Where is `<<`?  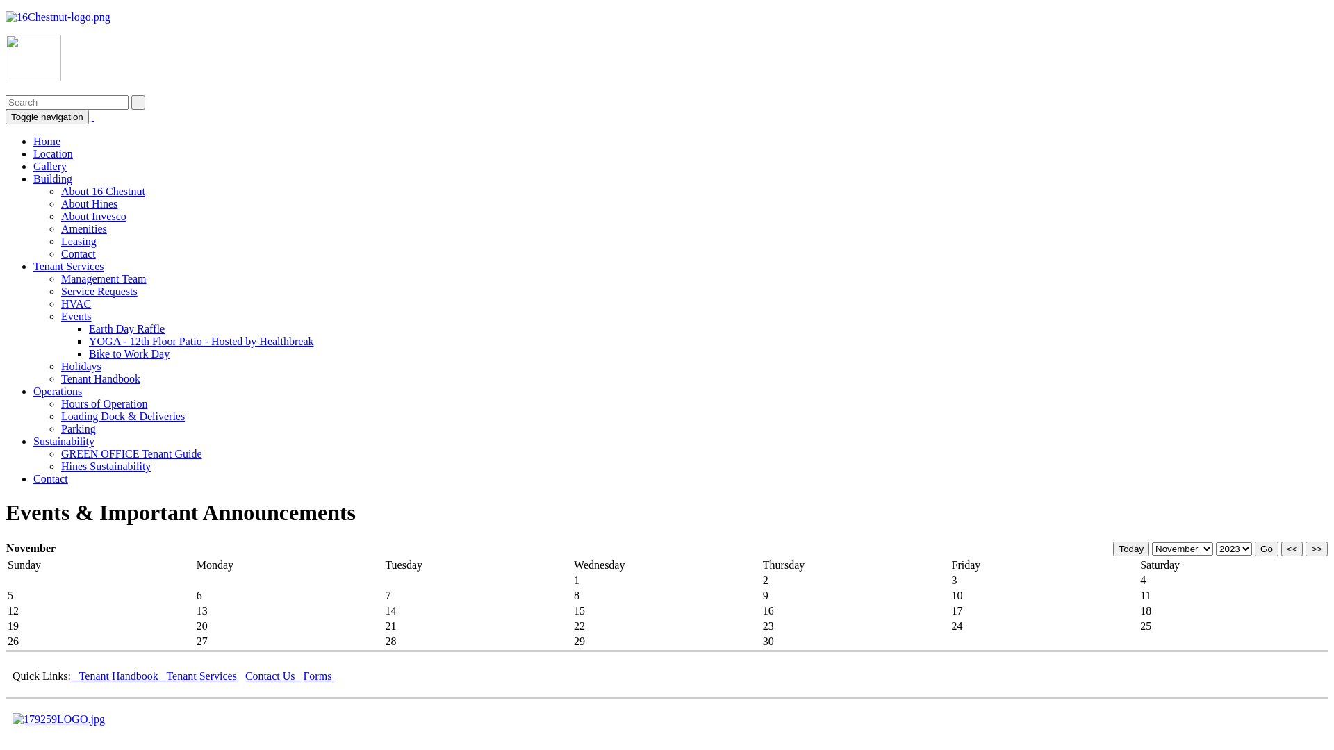
<< is located at coordinates (1292, 549).